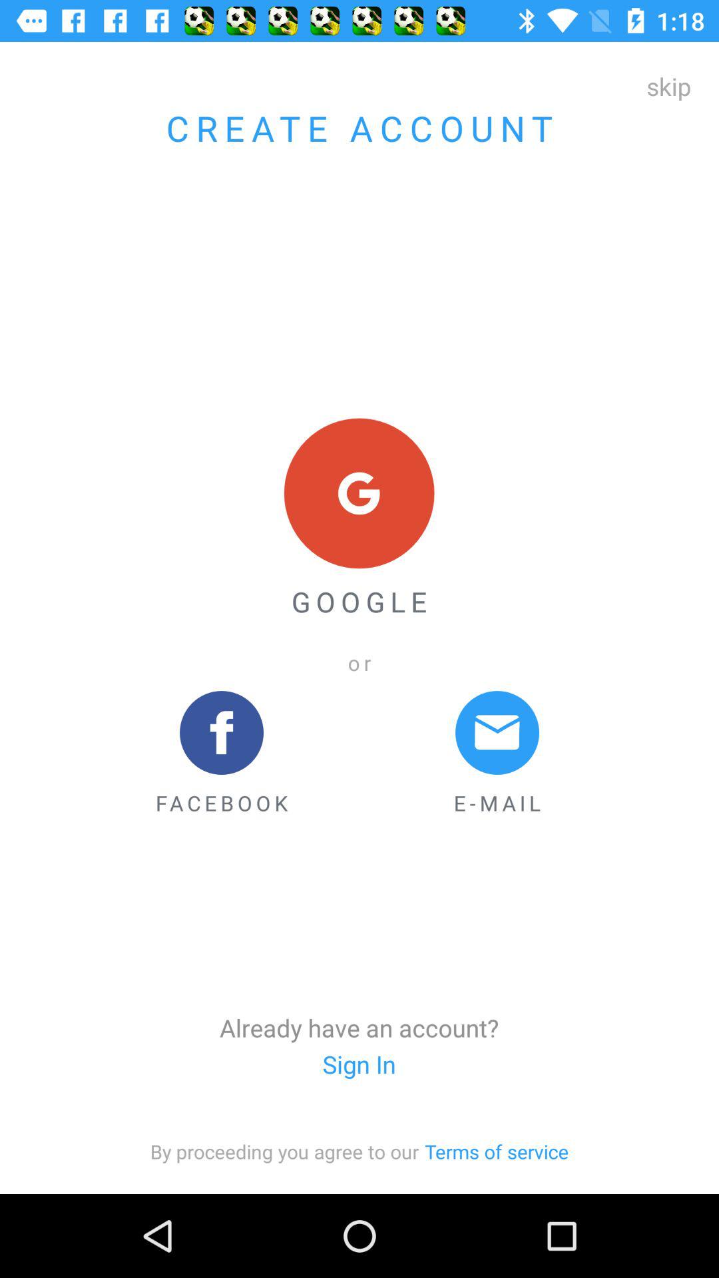 The image size is (719, 1278). Describe the element at coordinates (497, 1152) in the screenshot. I see `launch icon to the right of the   item` at that location.